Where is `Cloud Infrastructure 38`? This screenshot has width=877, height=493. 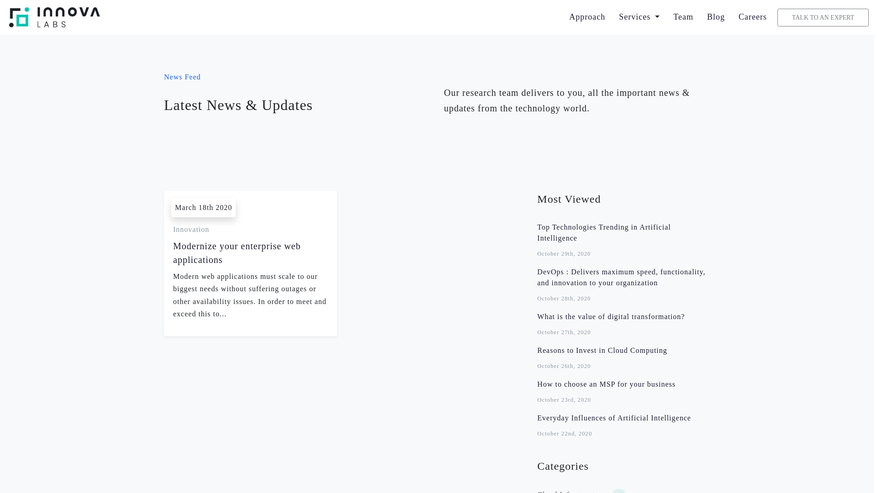
Cloud Infrastructure 38 is located at coordinates (623, 491).